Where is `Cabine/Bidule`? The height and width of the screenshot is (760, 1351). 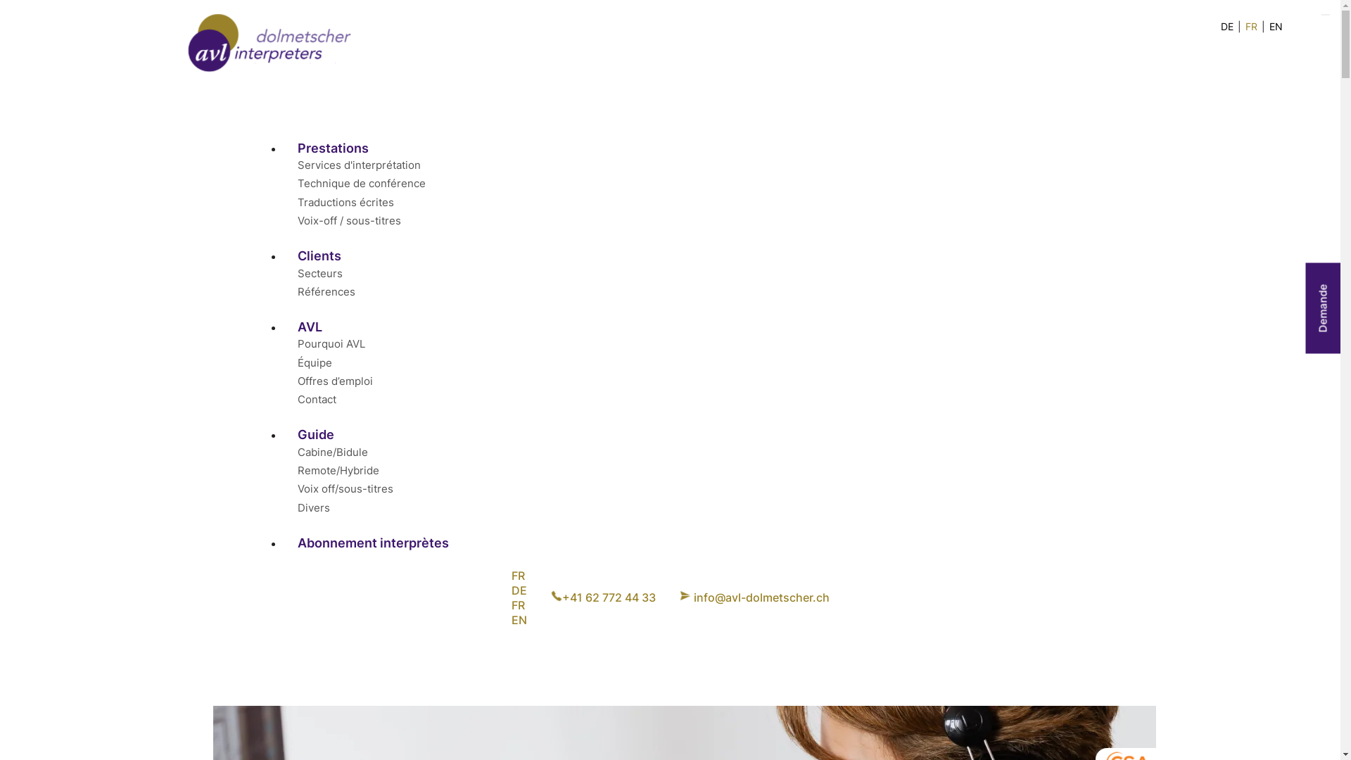 Cabine/Bidule is located at coordinates (332, 452).